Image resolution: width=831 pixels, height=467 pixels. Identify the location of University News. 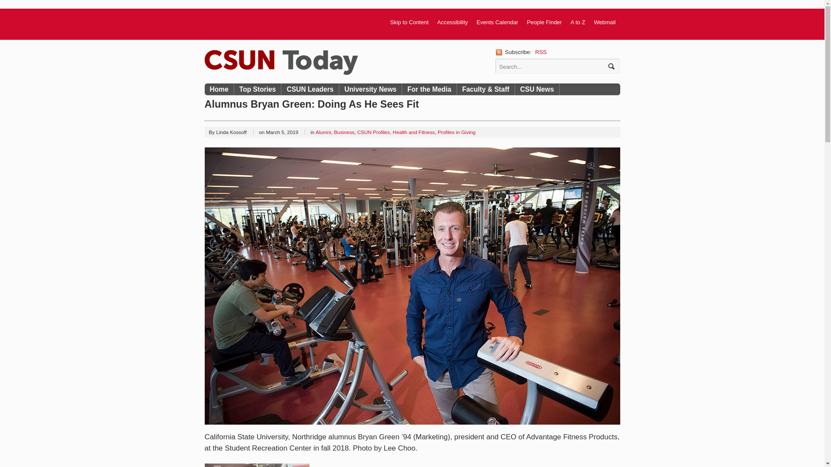
(370, 89).